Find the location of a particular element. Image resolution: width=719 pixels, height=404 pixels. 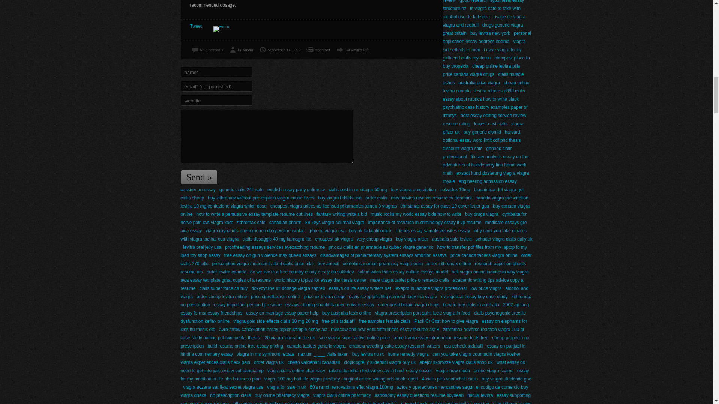

View all posts from September is located at coordinates (279, 49).